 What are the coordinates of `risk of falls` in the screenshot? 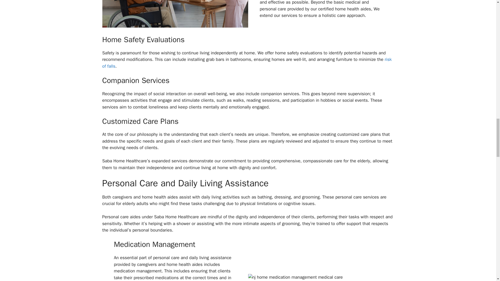 It's located at (247, 63).